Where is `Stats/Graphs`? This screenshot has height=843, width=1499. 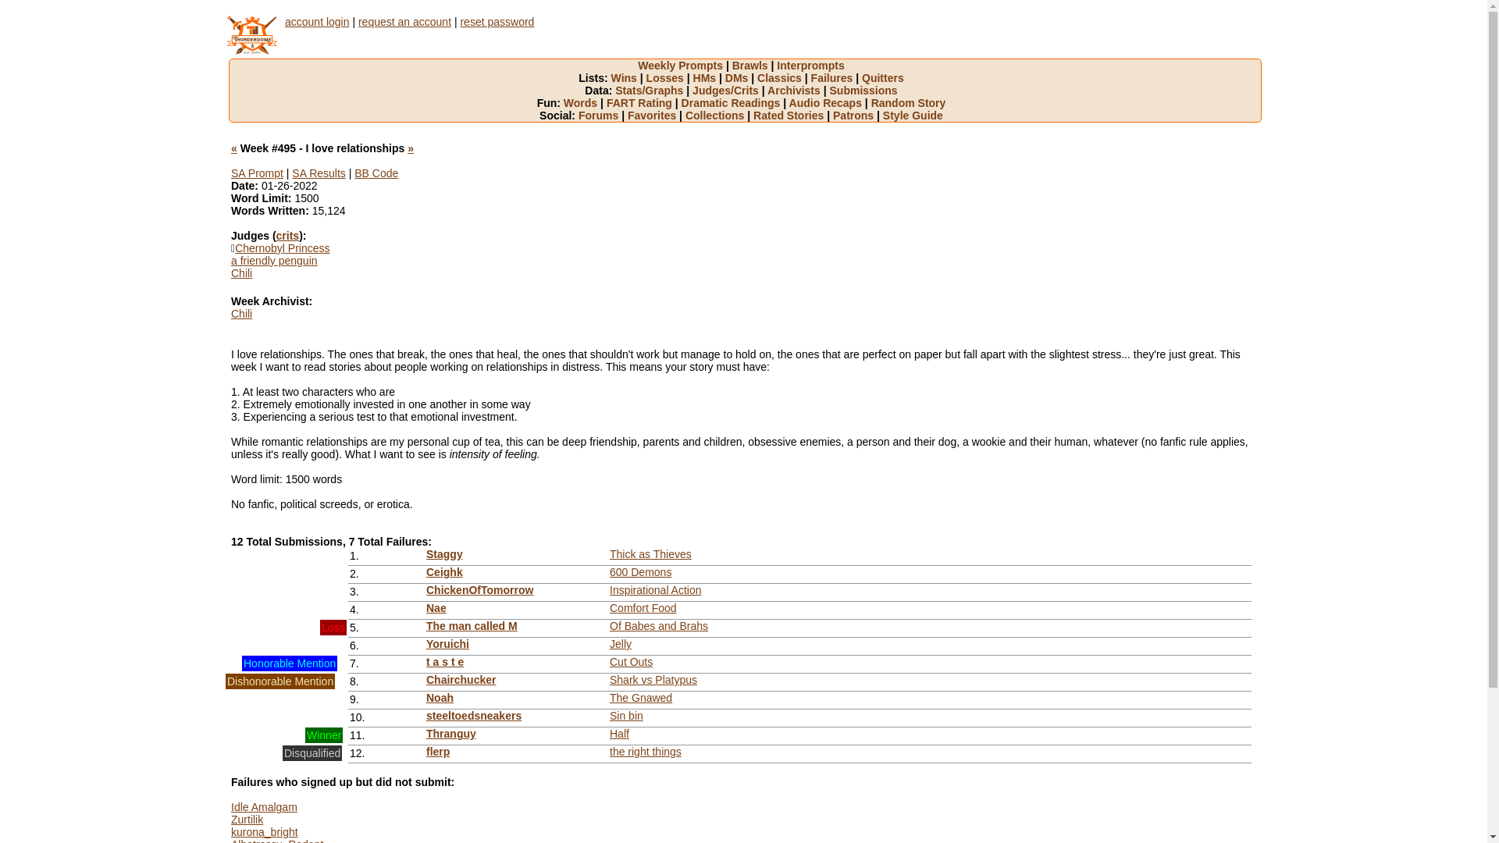
Stats/Graphs is located at coordinates (654, 91).